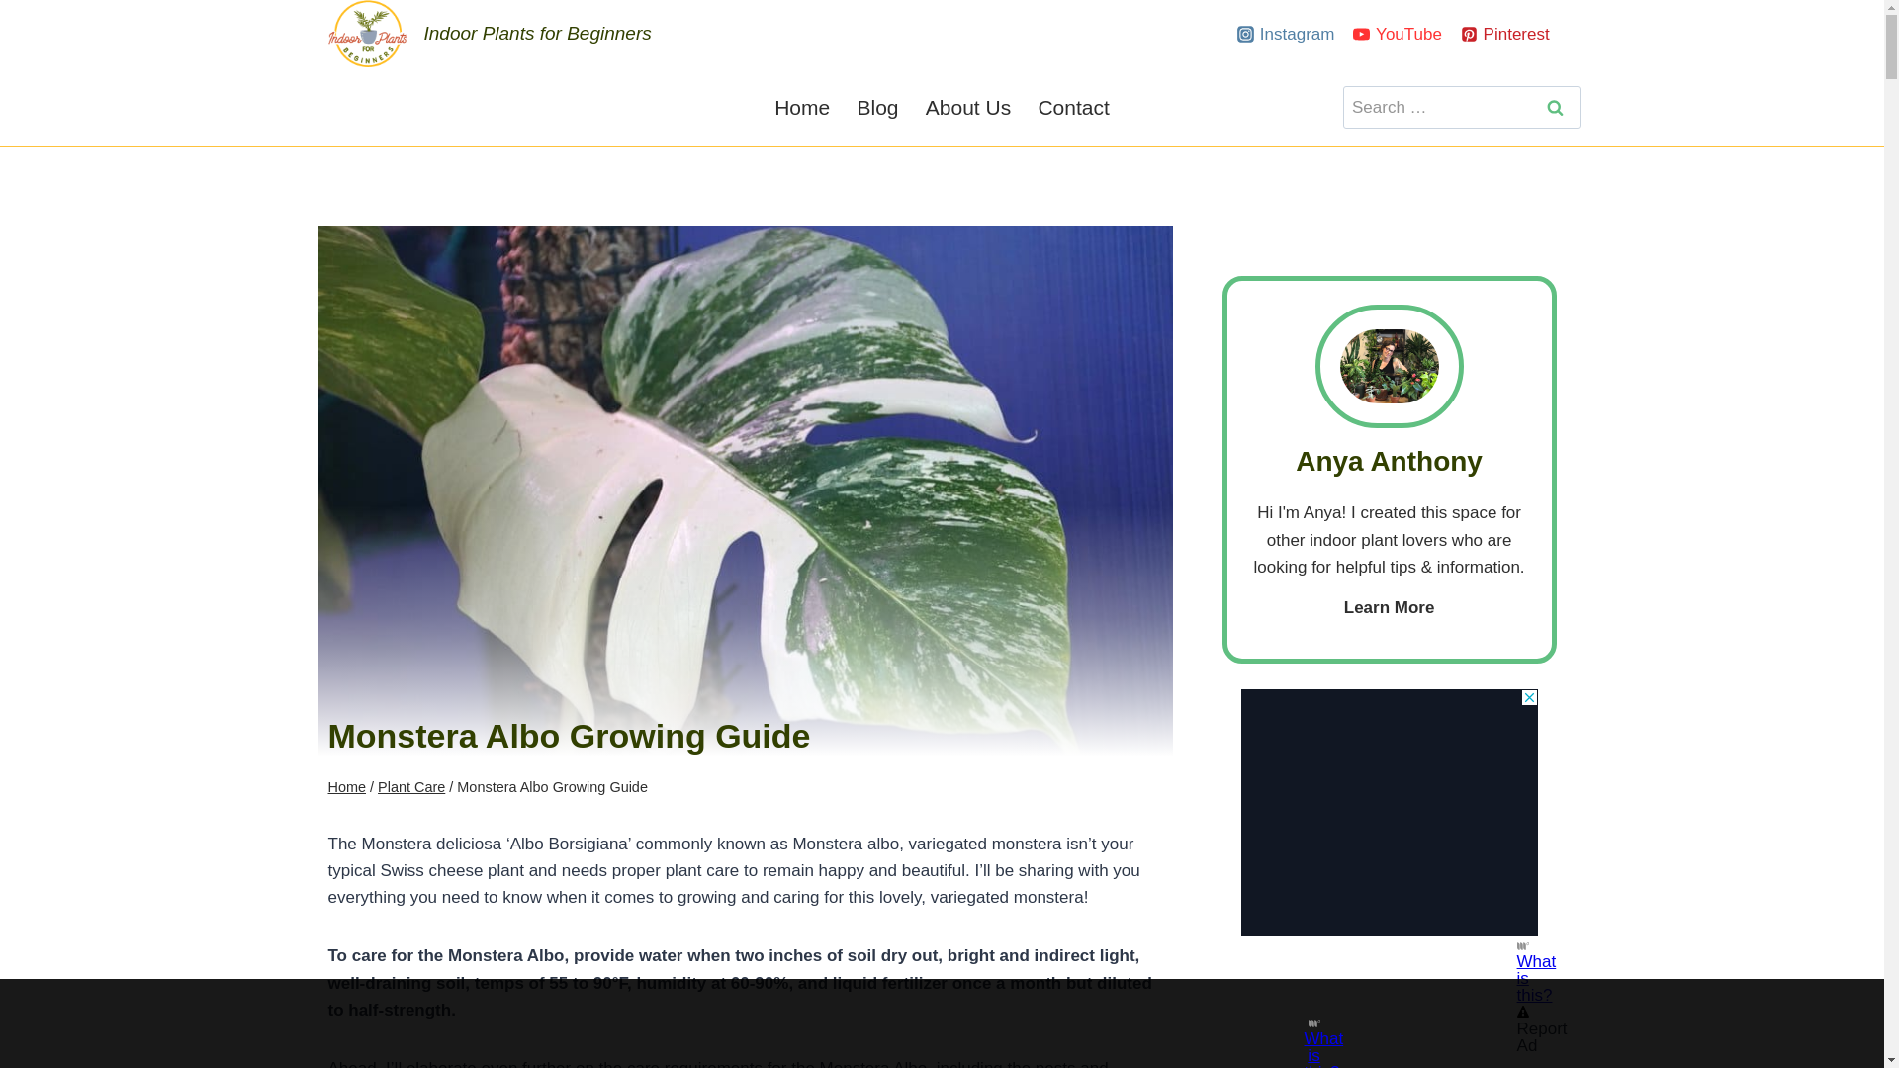  What do you see at coordinates (801, 107) in the screenshot?
I see `Home` at bounding box center [801, 107].